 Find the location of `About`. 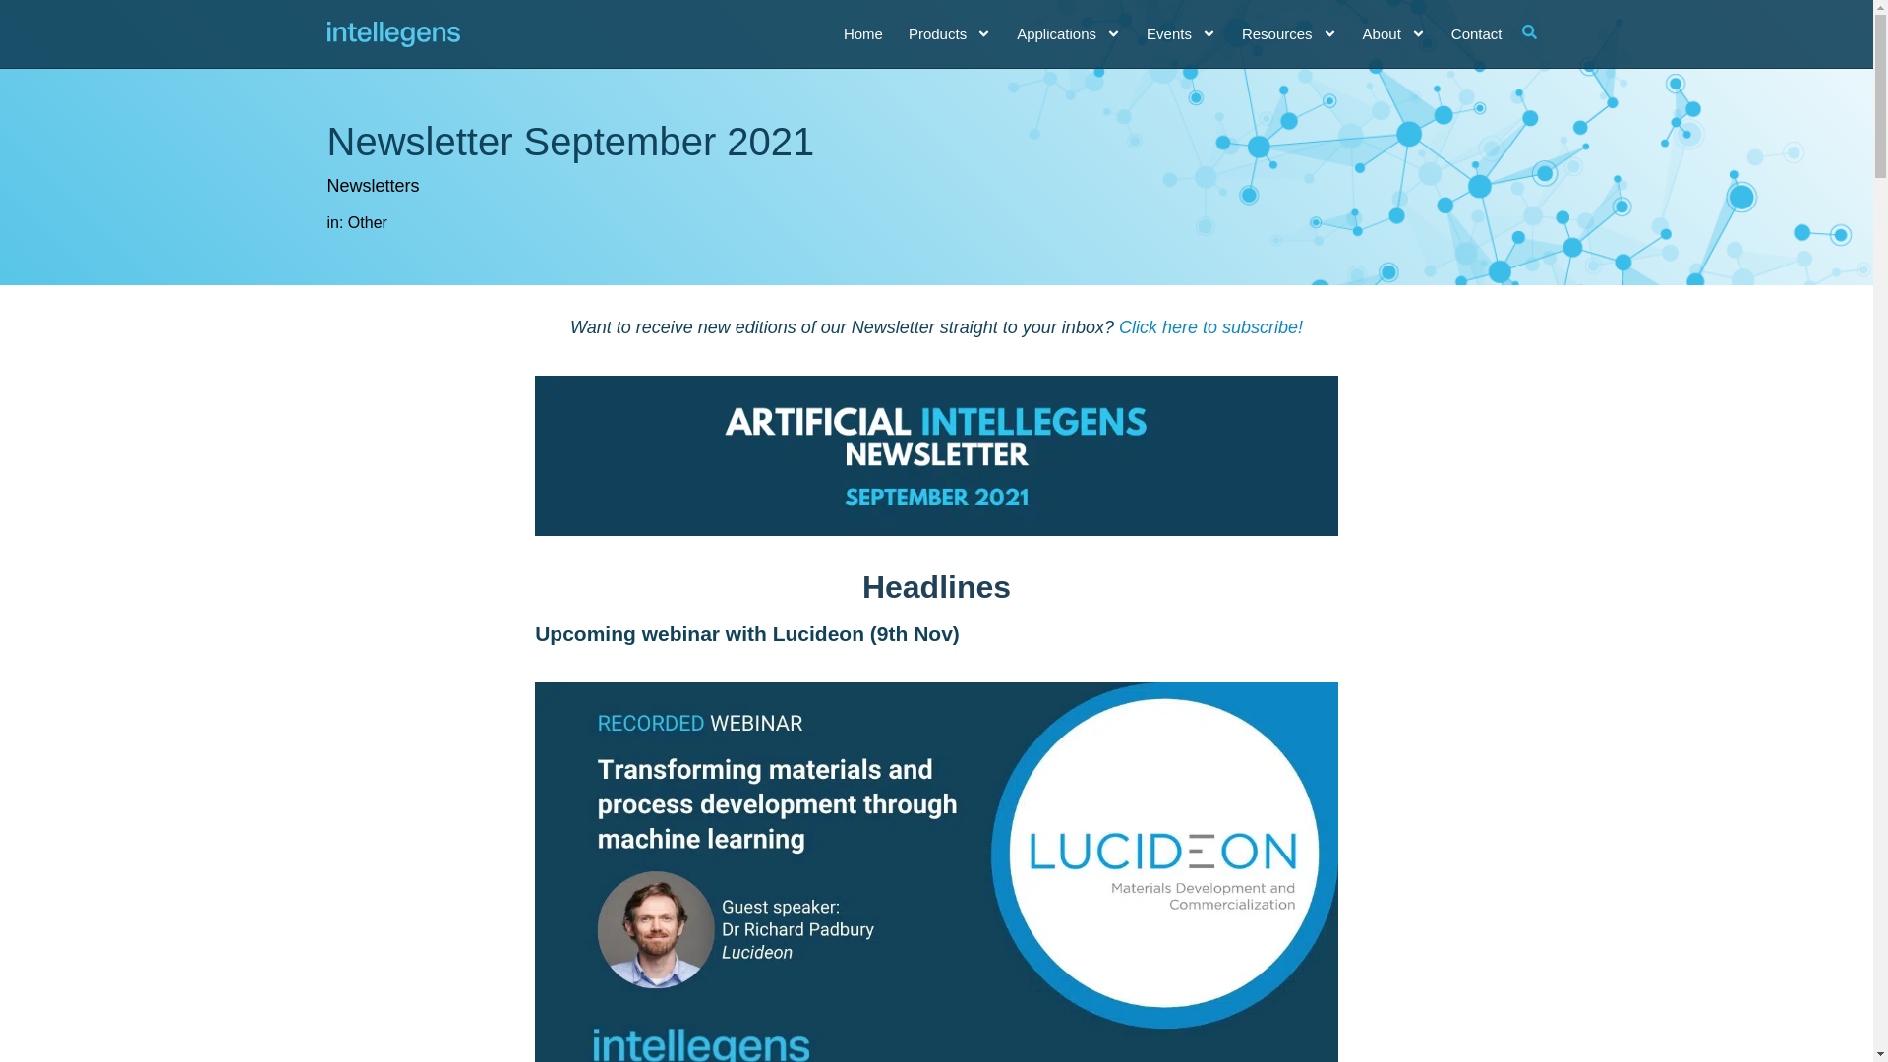

About is located at coordinates (1394, 33).